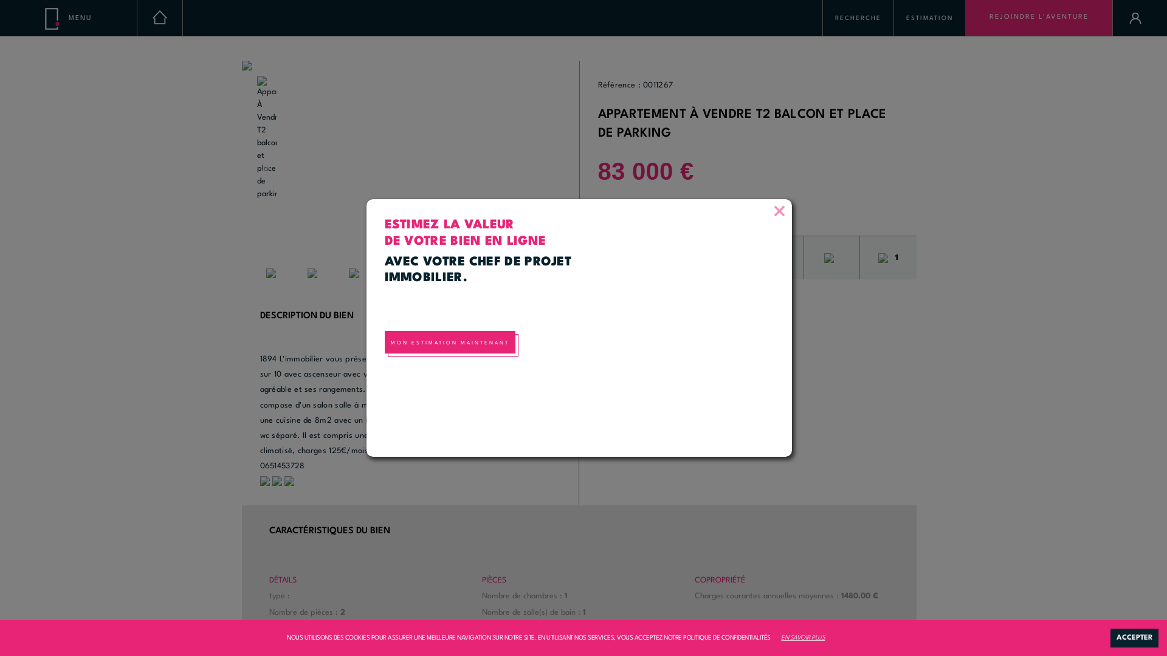  I want to click on EN SAVOIR PLUS, so click(803, 638).